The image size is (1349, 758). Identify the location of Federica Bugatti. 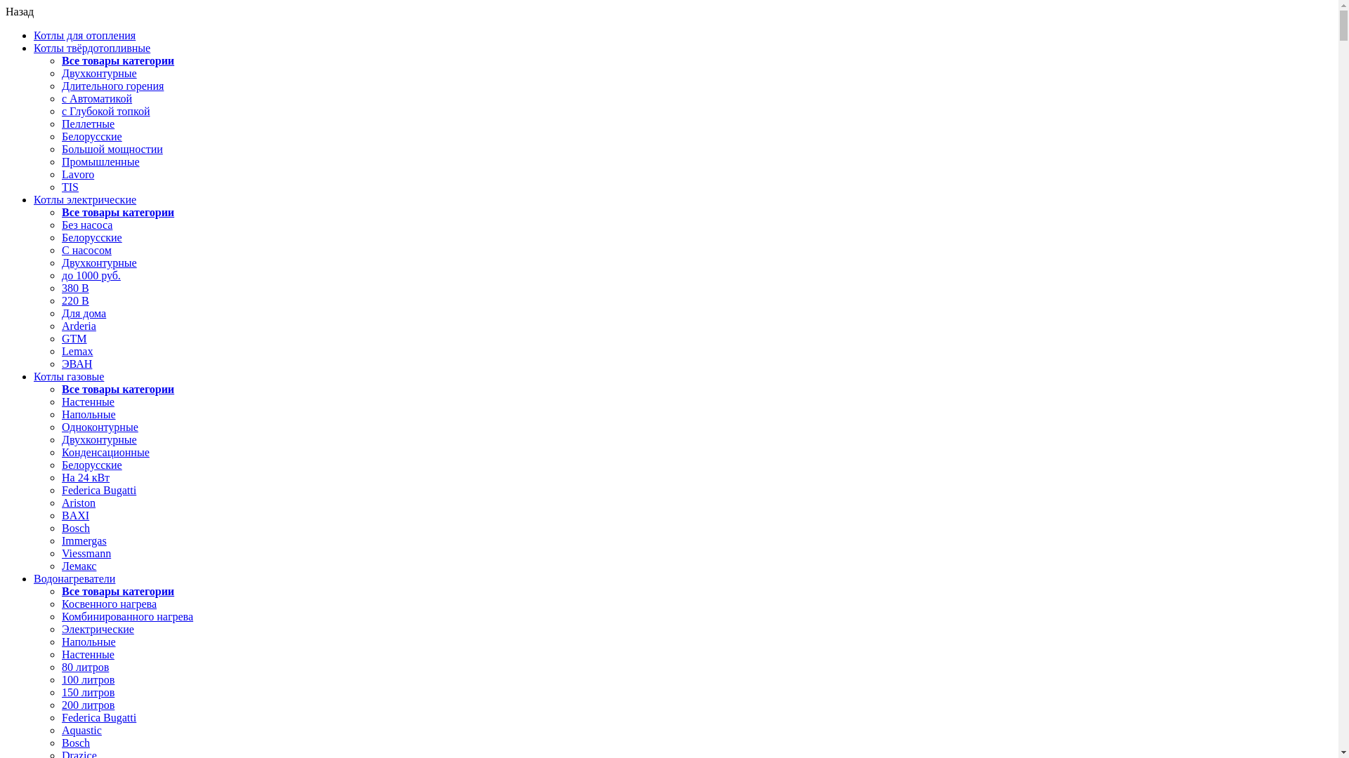
(99, 490).